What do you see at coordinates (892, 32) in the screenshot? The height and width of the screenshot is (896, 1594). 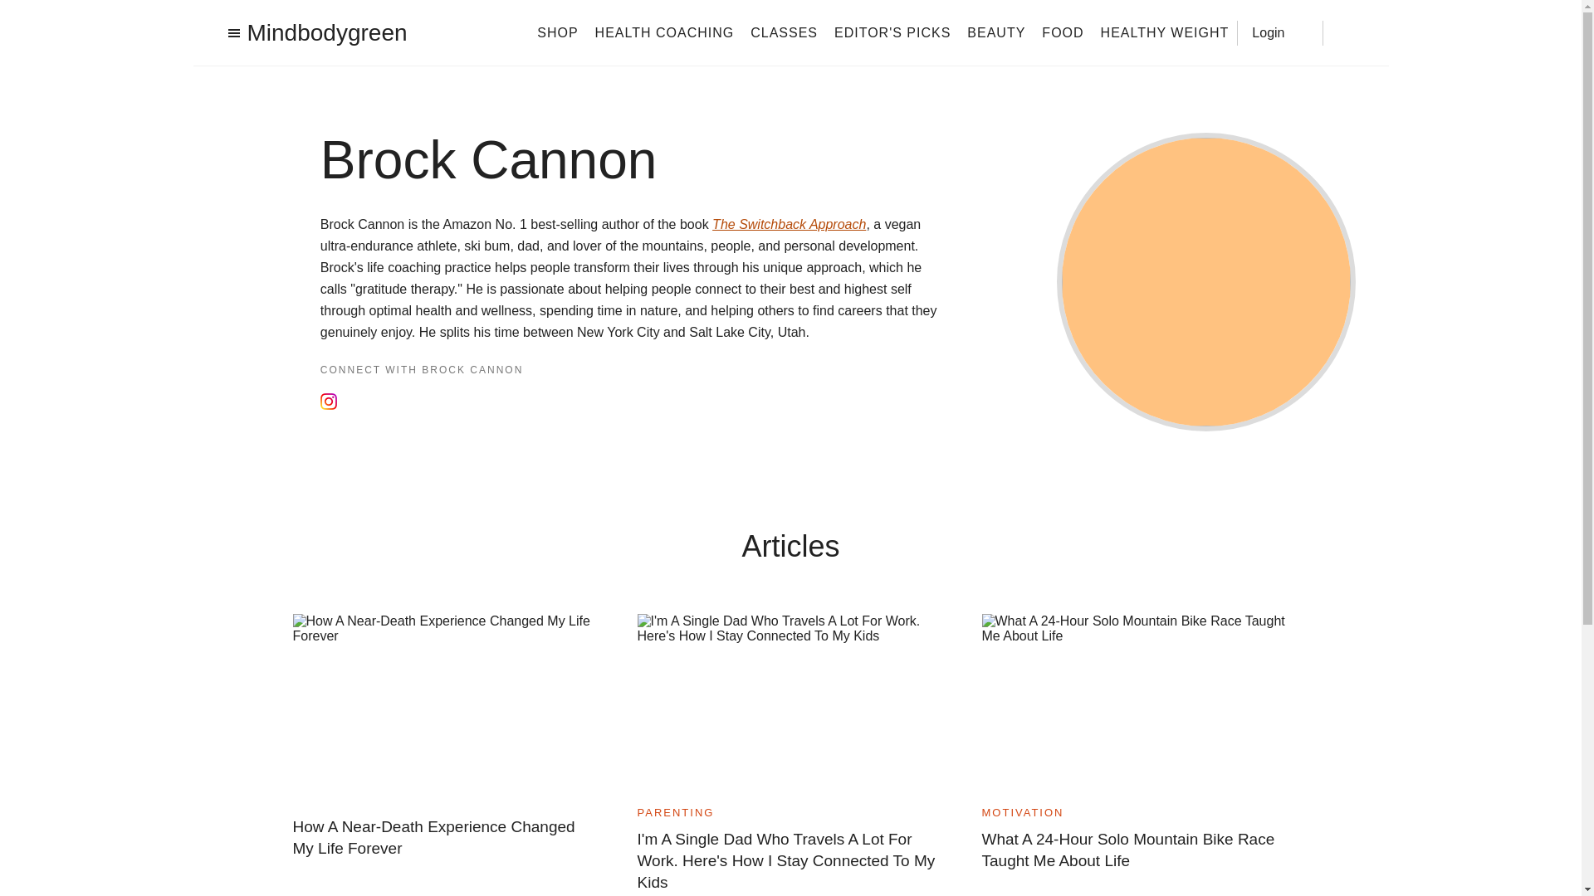 I see `EDITOR'S PICKS` at bounding box center [892, 32].